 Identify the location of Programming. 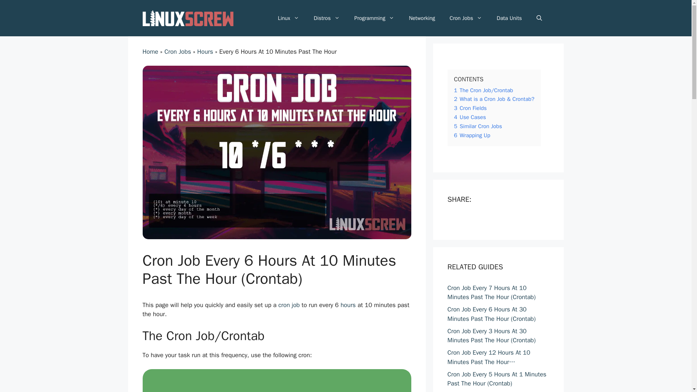
(374, 18).